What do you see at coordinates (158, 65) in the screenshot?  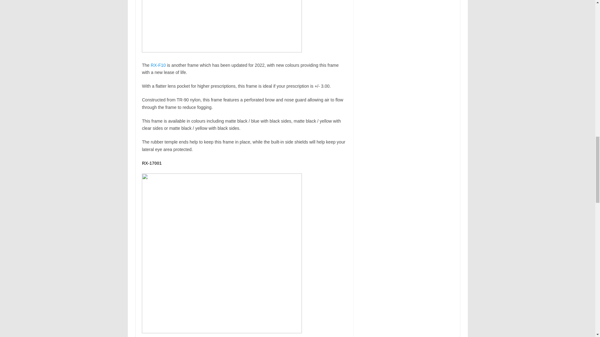 I see `RX-F10` at bounding box center [158, 65].